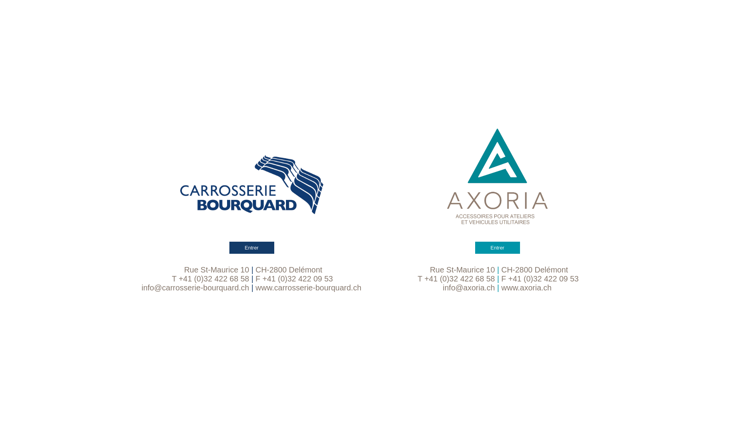  Describe the element at coordinates (469, 288) in the screenshot. I see `info@axoria.ch` at that location.